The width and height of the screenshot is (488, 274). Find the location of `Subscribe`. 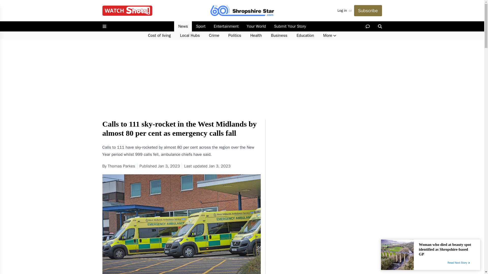

Subscribe is located at coordinates (368, 11).